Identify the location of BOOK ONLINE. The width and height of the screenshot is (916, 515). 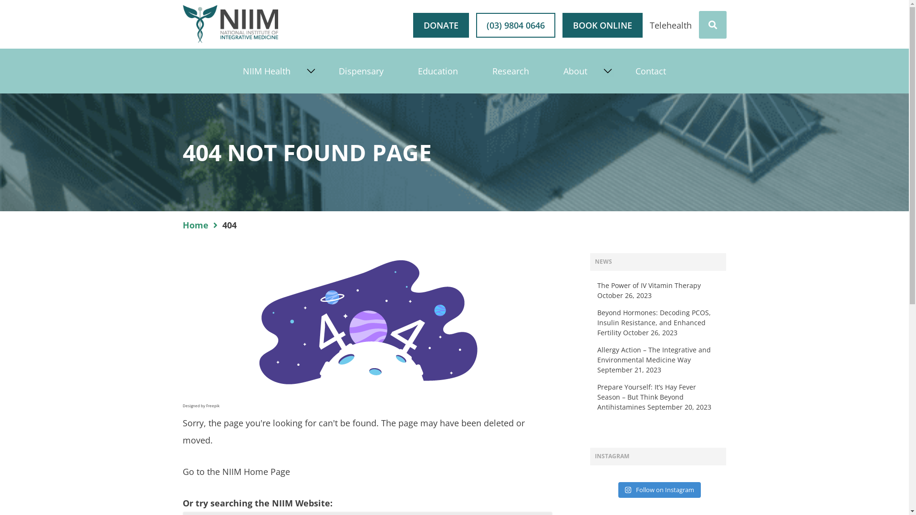
(602, 25).